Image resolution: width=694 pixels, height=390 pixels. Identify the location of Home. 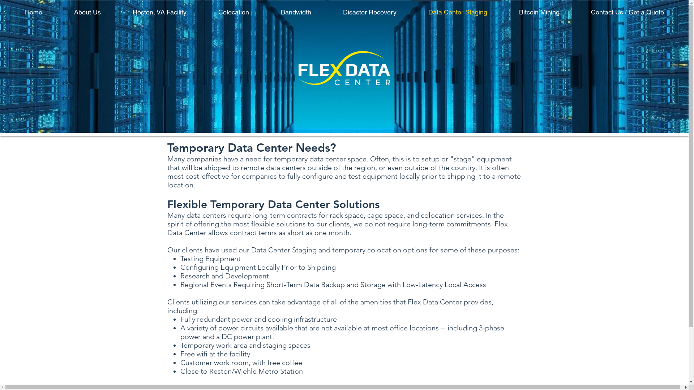
(34, 9).